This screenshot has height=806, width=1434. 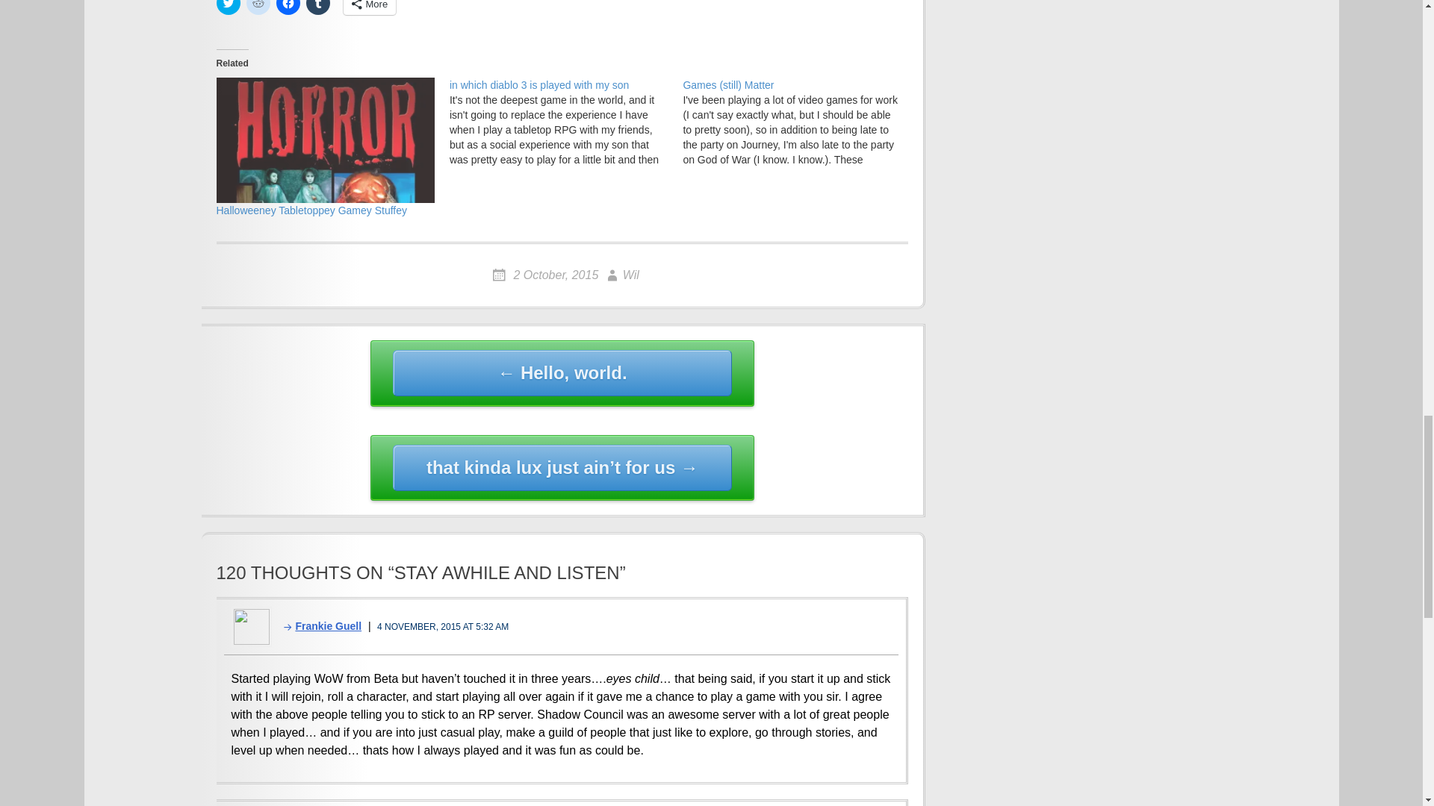 I want to click on in which diablo 3 is played with my son, so click(x=539, y=85).